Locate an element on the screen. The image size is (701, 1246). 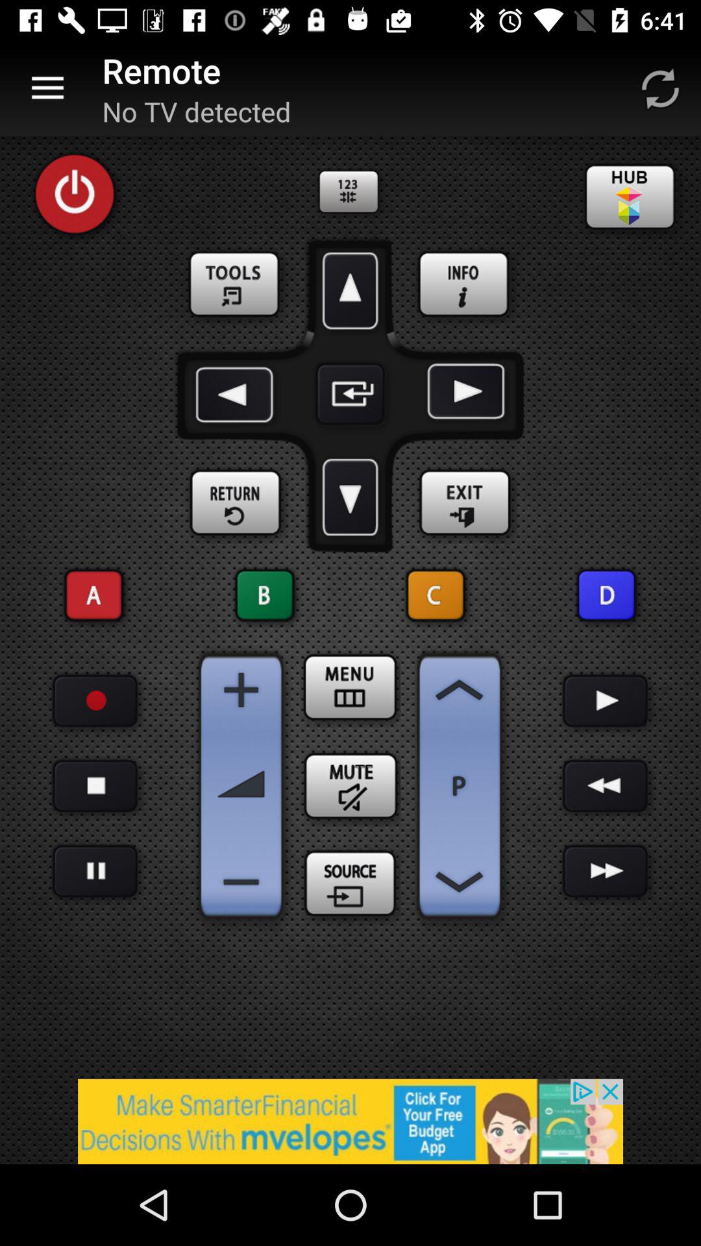
next is located at coordinates (605, 871).